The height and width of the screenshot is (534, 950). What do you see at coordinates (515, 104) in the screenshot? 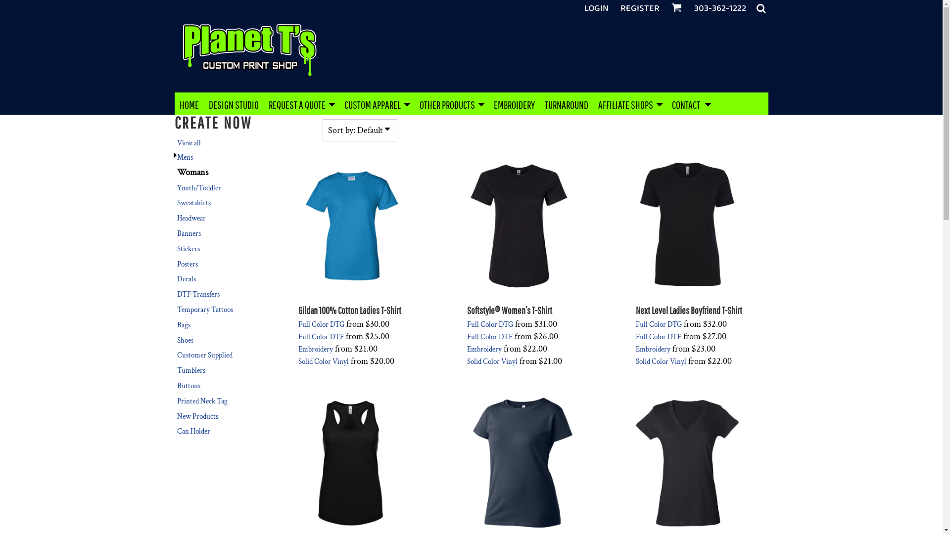
I see `EMBROIDERY` at bounding box center [515, 104].